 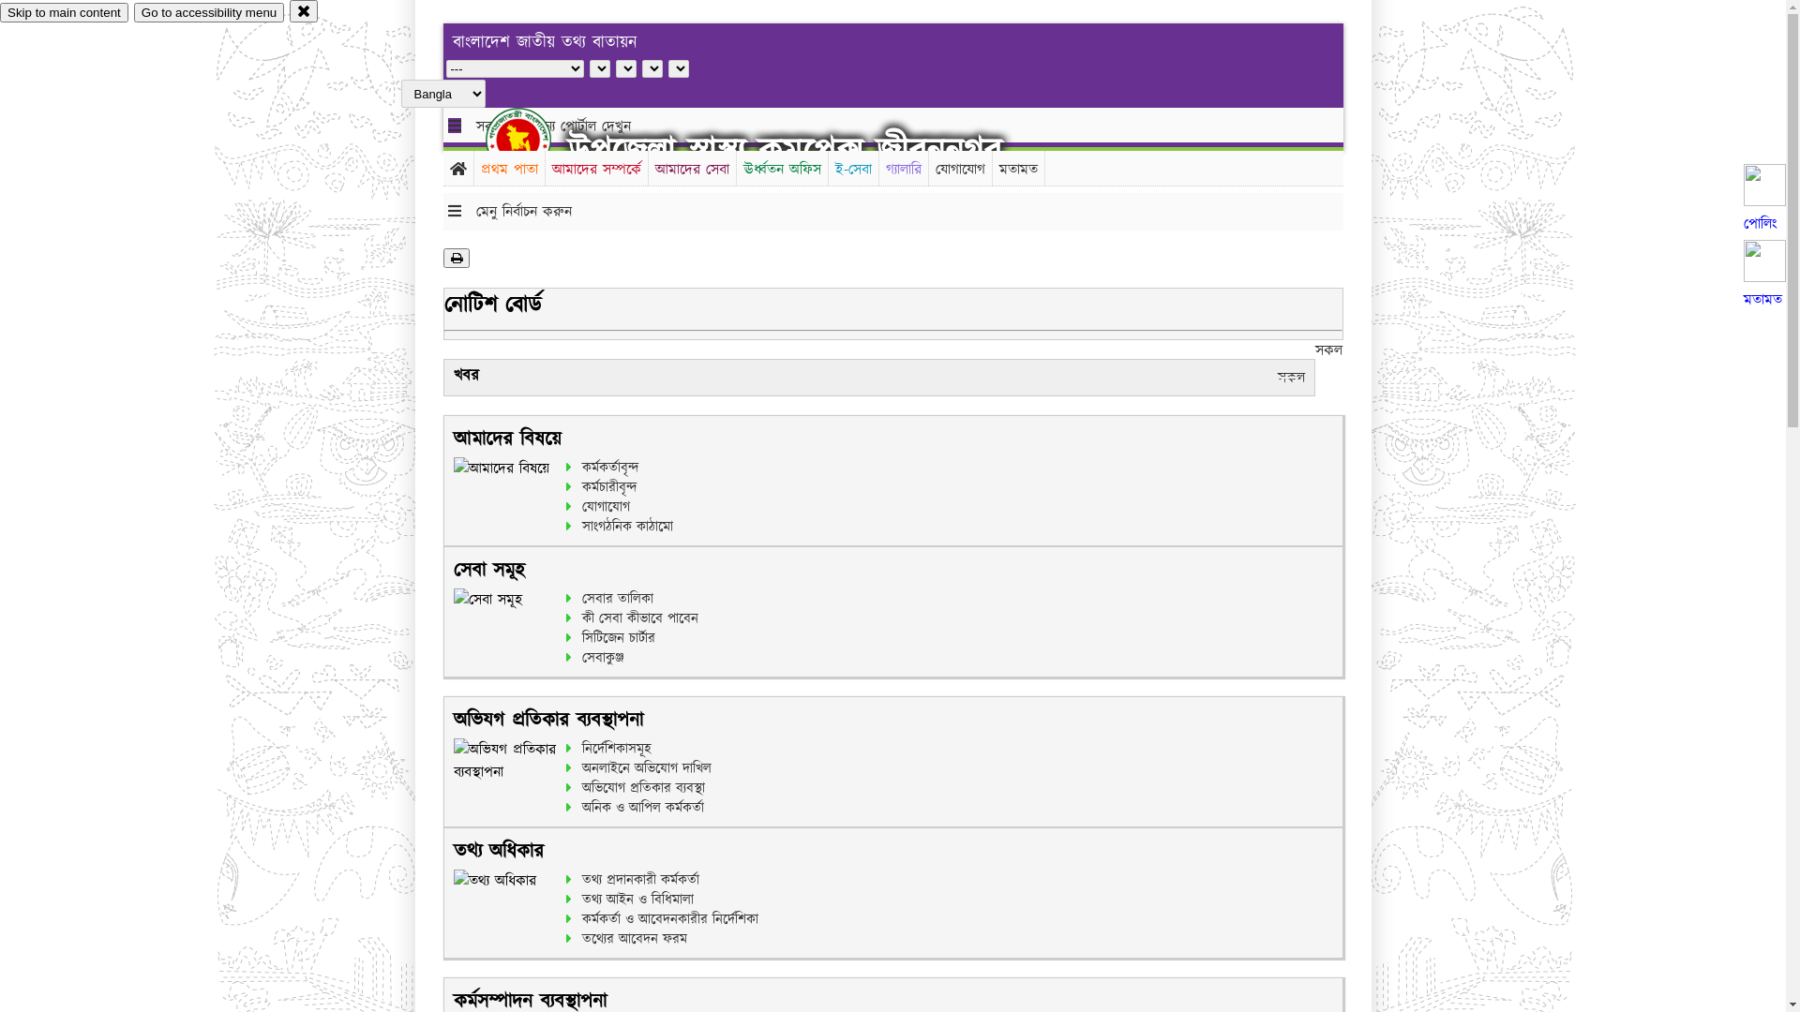 I want to click on 
                
            , so click(x=534, y=140).